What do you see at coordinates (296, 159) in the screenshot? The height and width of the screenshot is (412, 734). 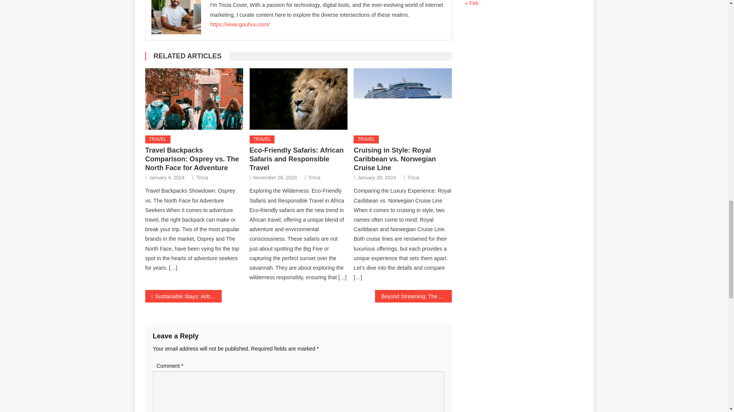 I see `Eco-Friendly Safaris: African Safaris and Responsible Travel` at bounding box center [296, 159].